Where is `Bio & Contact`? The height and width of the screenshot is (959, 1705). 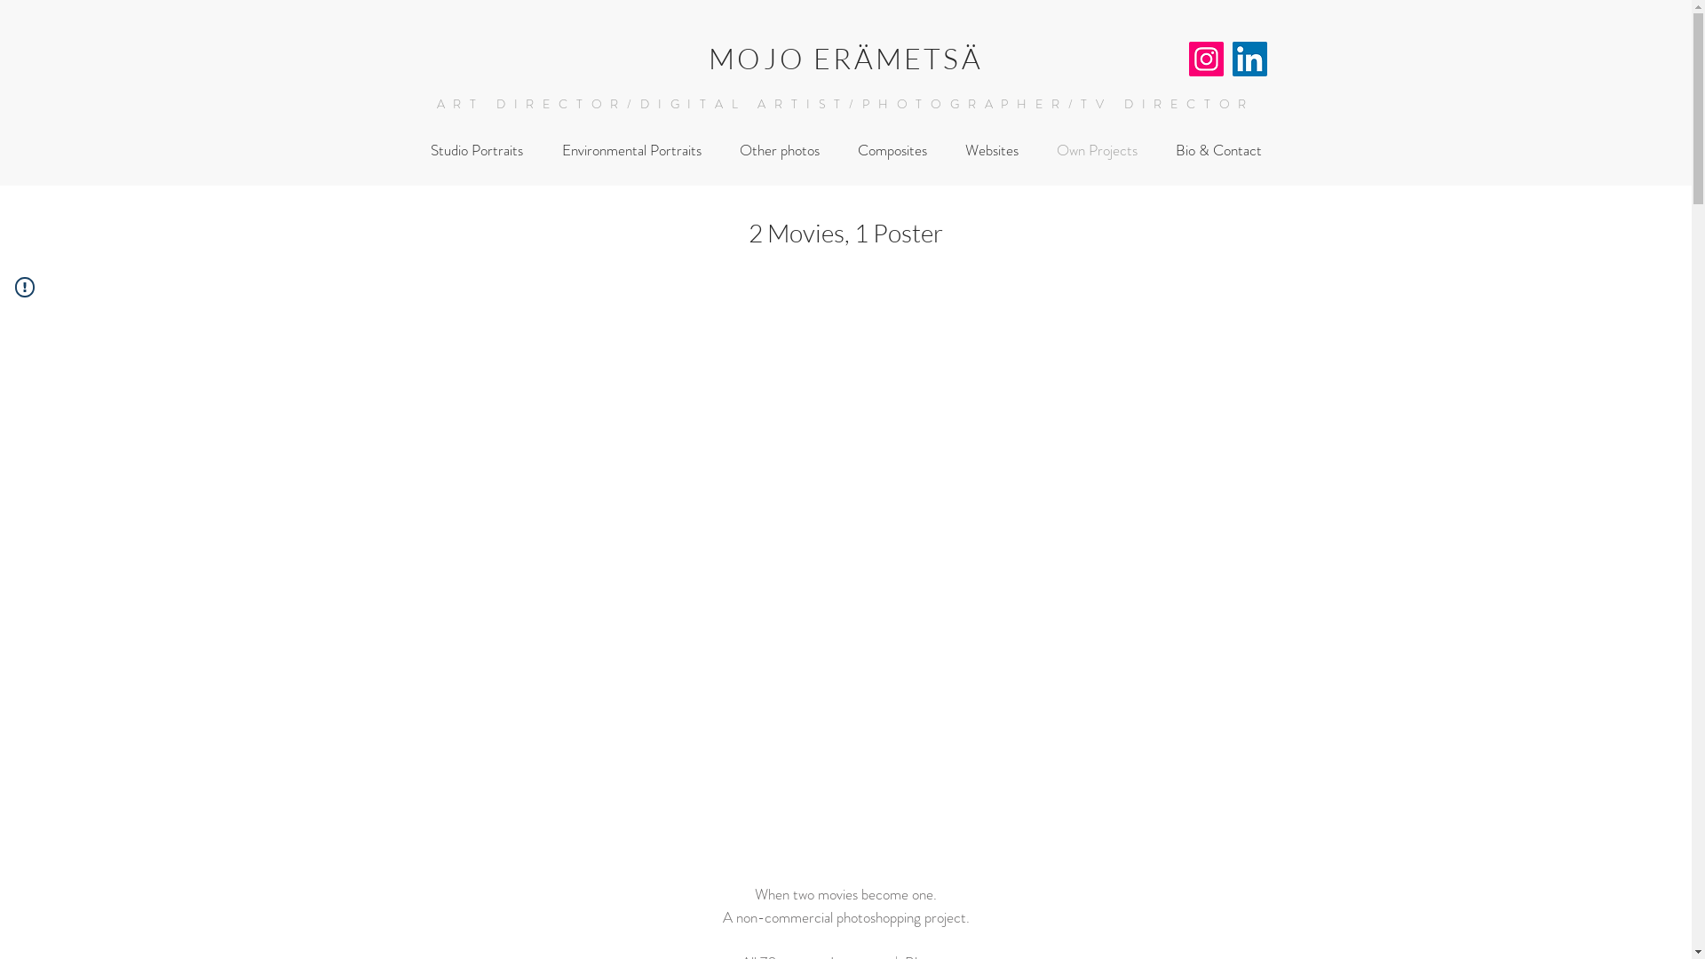
Bio & Contact is located at coordinates (1218, 151).